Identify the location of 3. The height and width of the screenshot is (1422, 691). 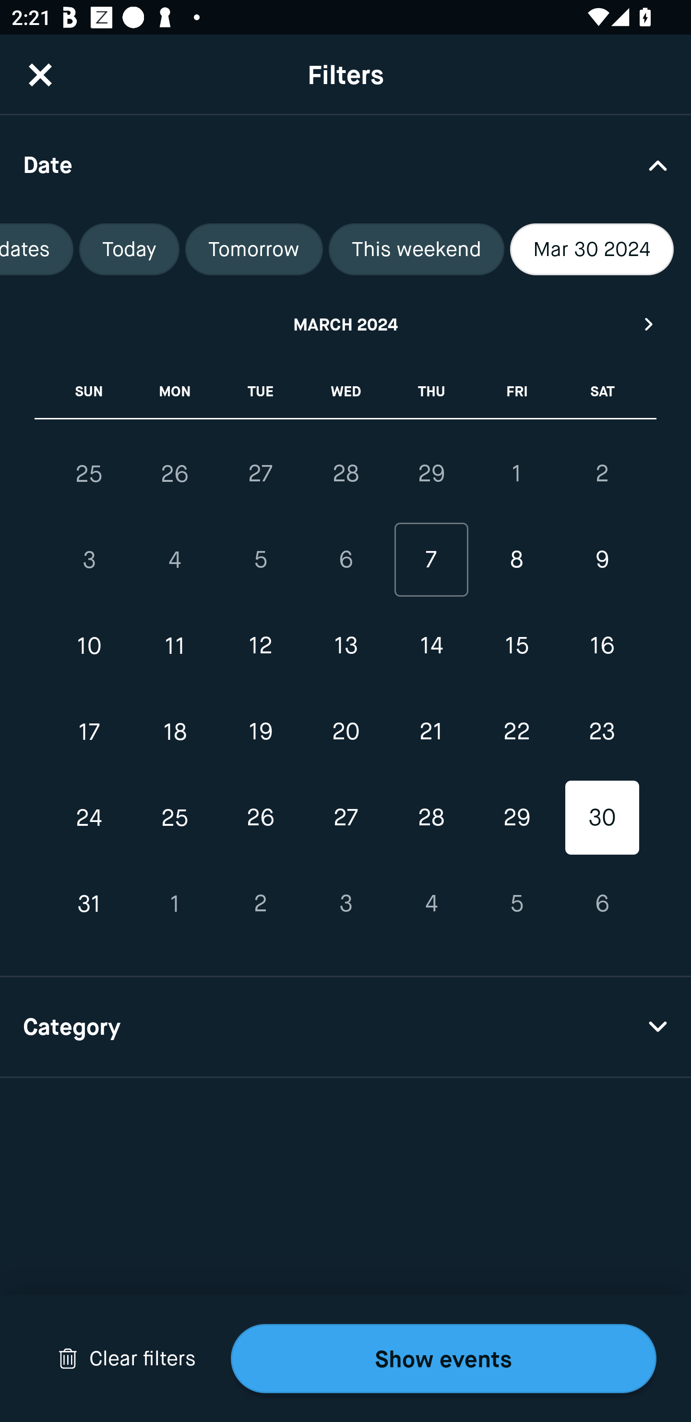
(345, 903).